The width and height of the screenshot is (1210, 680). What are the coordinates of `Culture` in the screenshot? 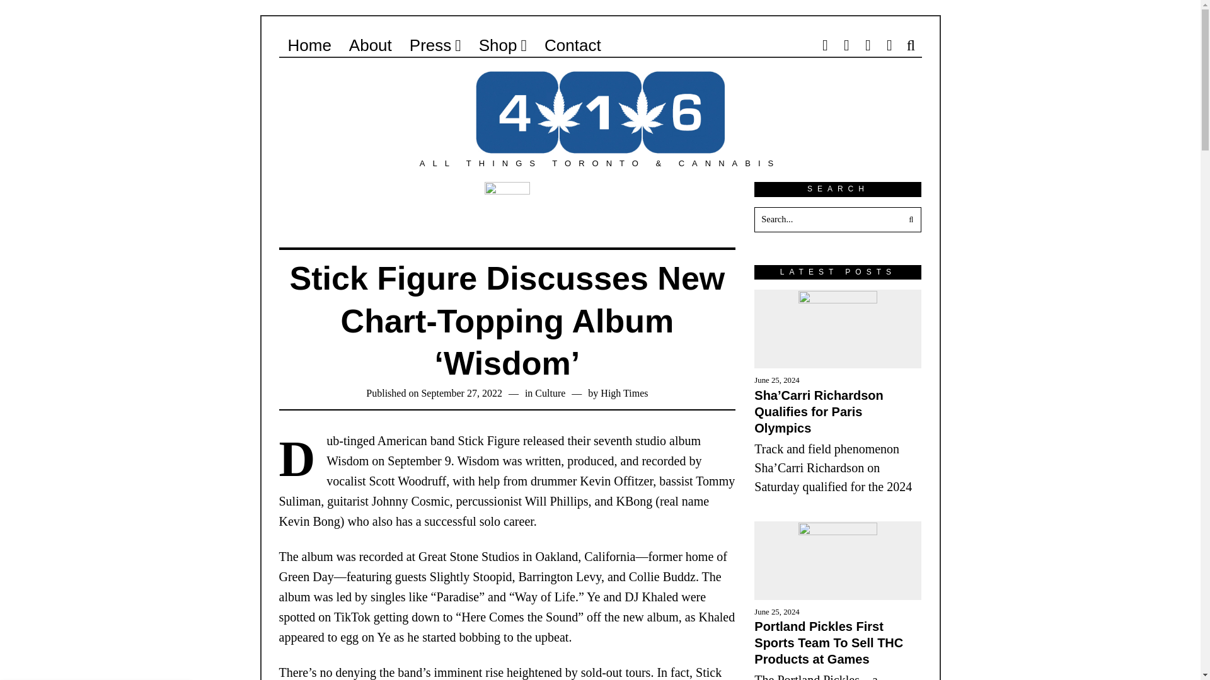 It's located at (550, 393).